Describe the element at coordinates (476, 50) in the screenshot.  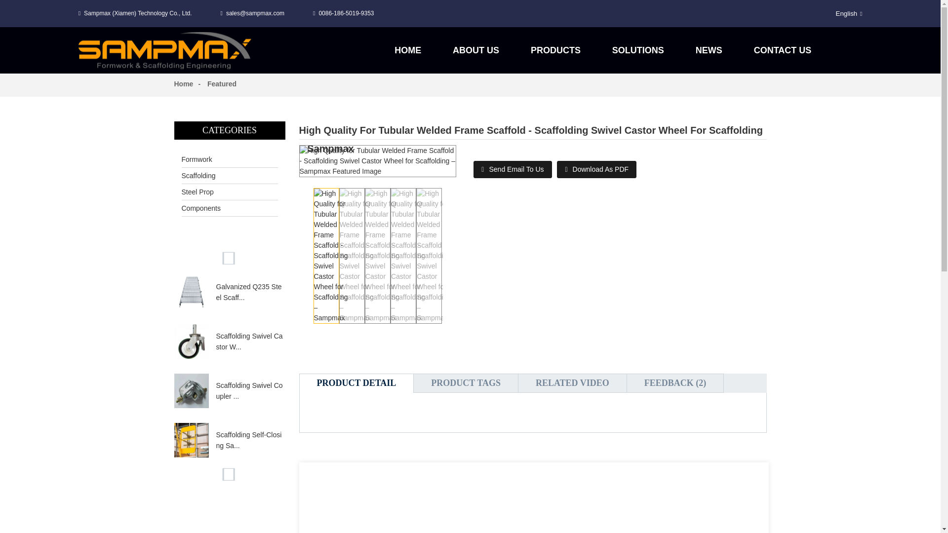
I see `ABOUT US` at that location.